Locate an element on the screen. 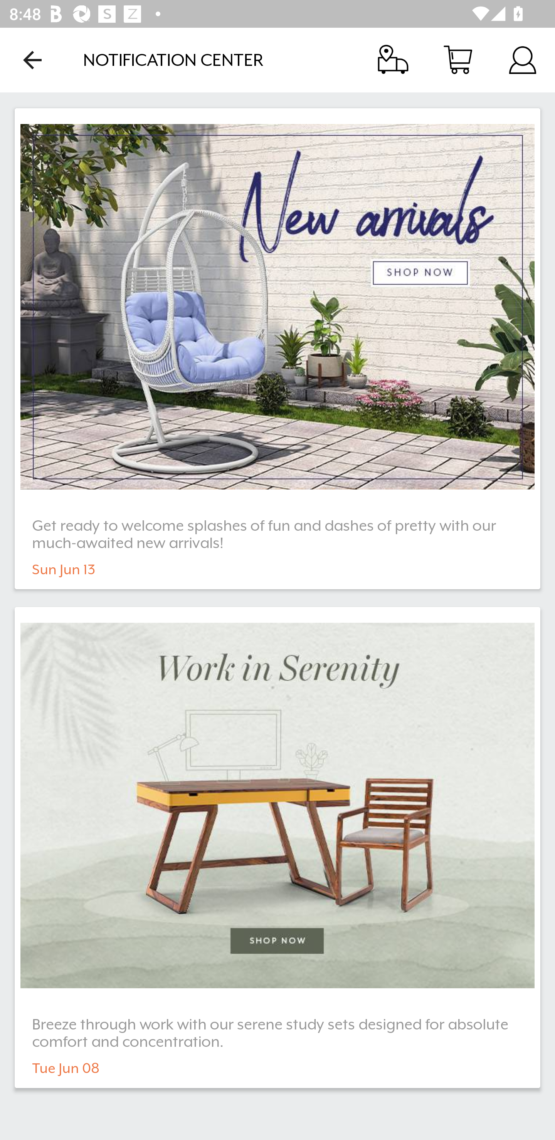  Cart is located at coordinates (458, 59).